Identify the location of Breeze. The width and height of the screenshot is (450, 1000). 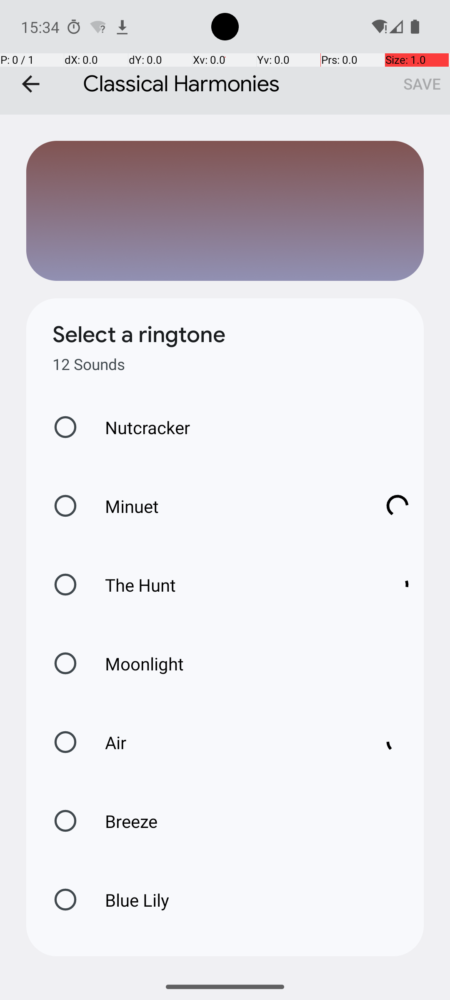
(122, 821).